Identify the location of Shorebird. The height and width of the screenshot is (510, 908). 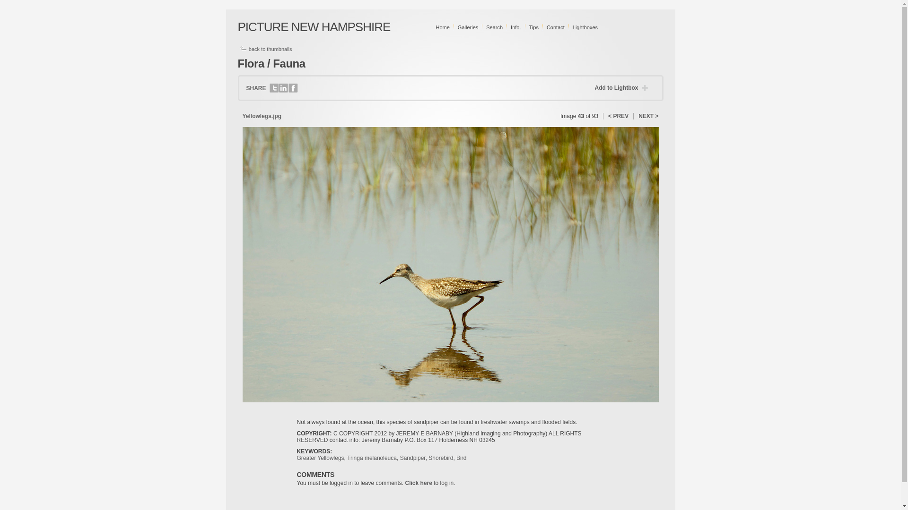
(441, 458).